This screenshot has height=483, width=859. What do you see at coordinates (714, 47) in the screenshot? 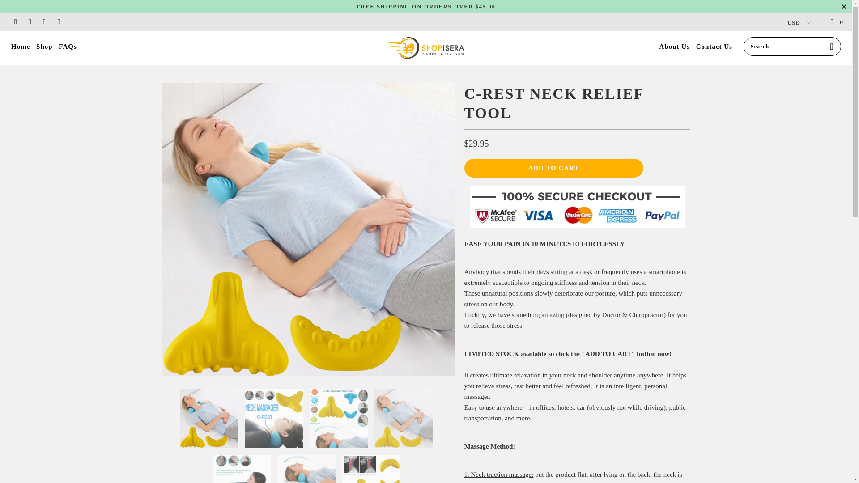
I see `Contact Us` at bounding box center [714, 47].